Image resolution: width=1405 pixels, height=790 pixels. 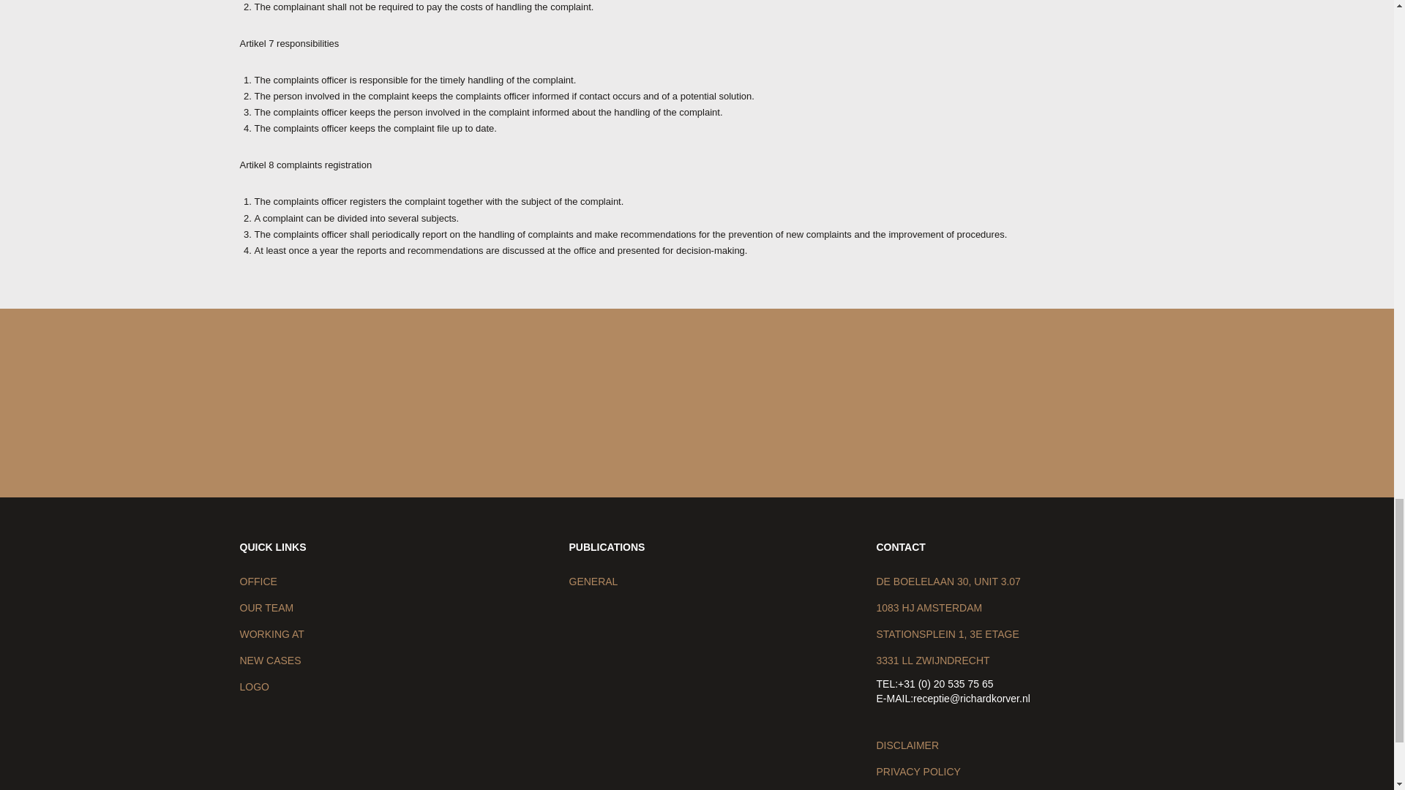 I want to click on GENERAL, so click(x=593, y=582).